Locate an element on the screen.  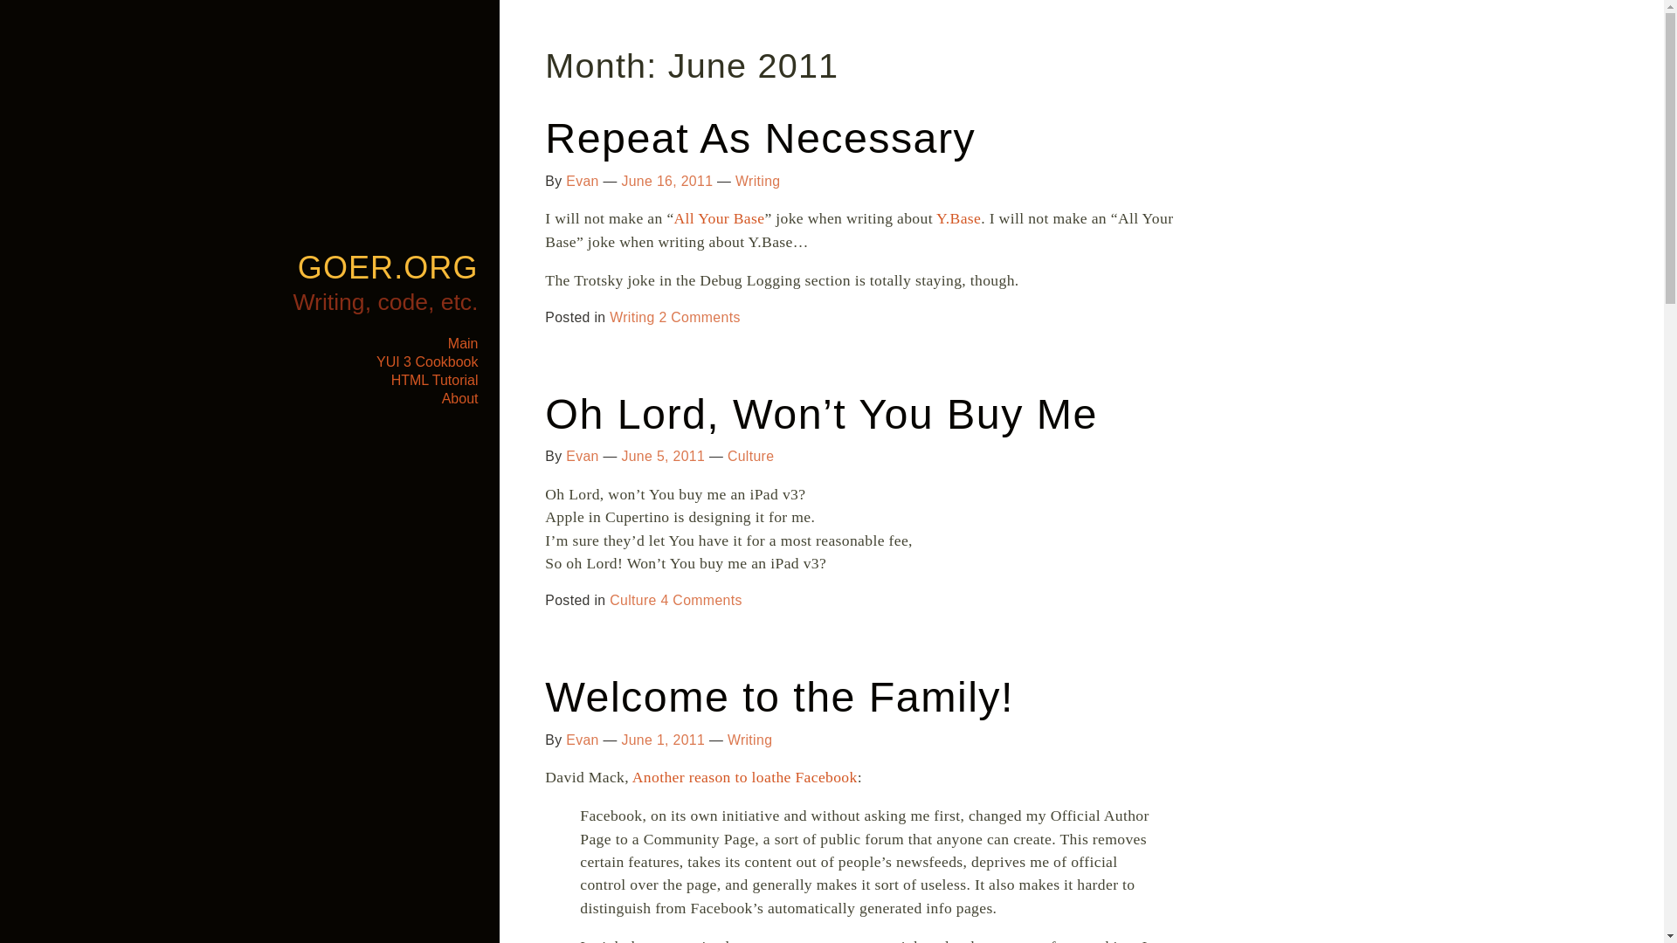
Welcome to the Family! is located at coordinates (779, 697).